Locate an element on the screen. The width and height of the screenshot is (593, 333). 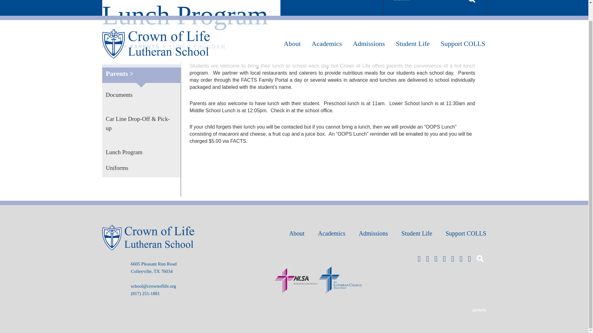
Academics is located at coordinates (327, 44).